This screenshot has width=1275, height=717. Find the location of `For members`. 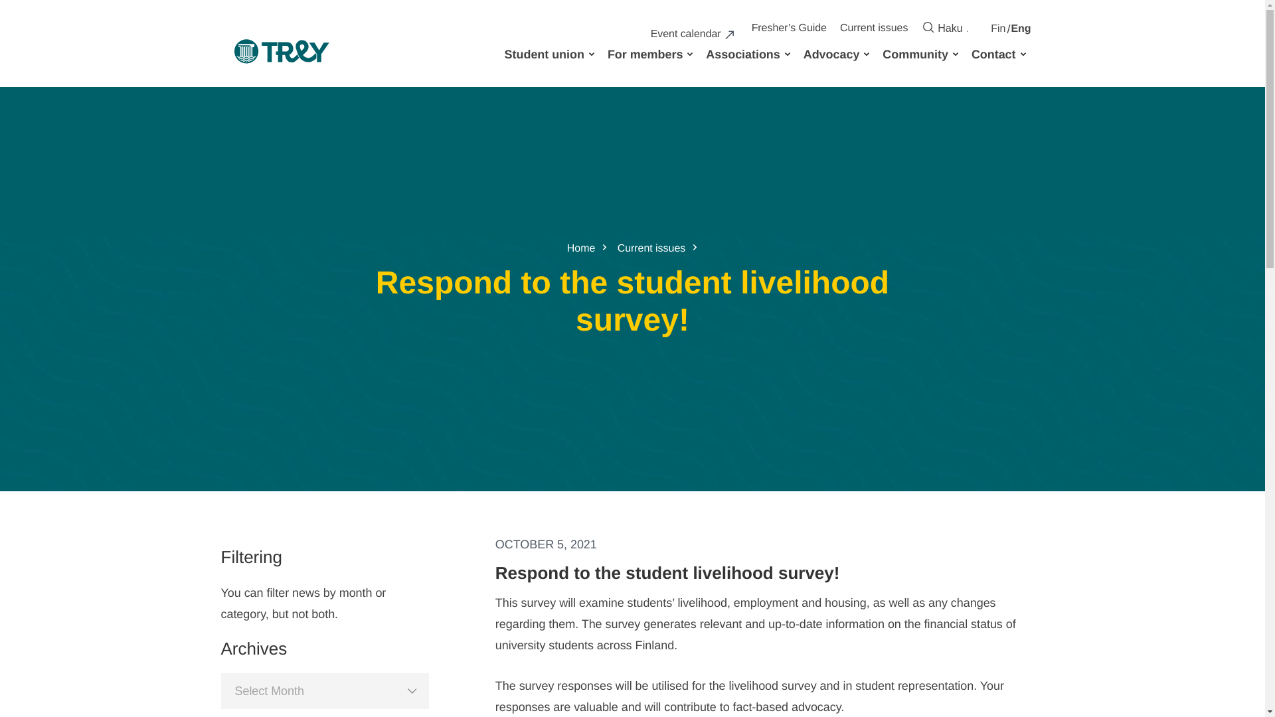

For members is located at coordinates (645, 54).